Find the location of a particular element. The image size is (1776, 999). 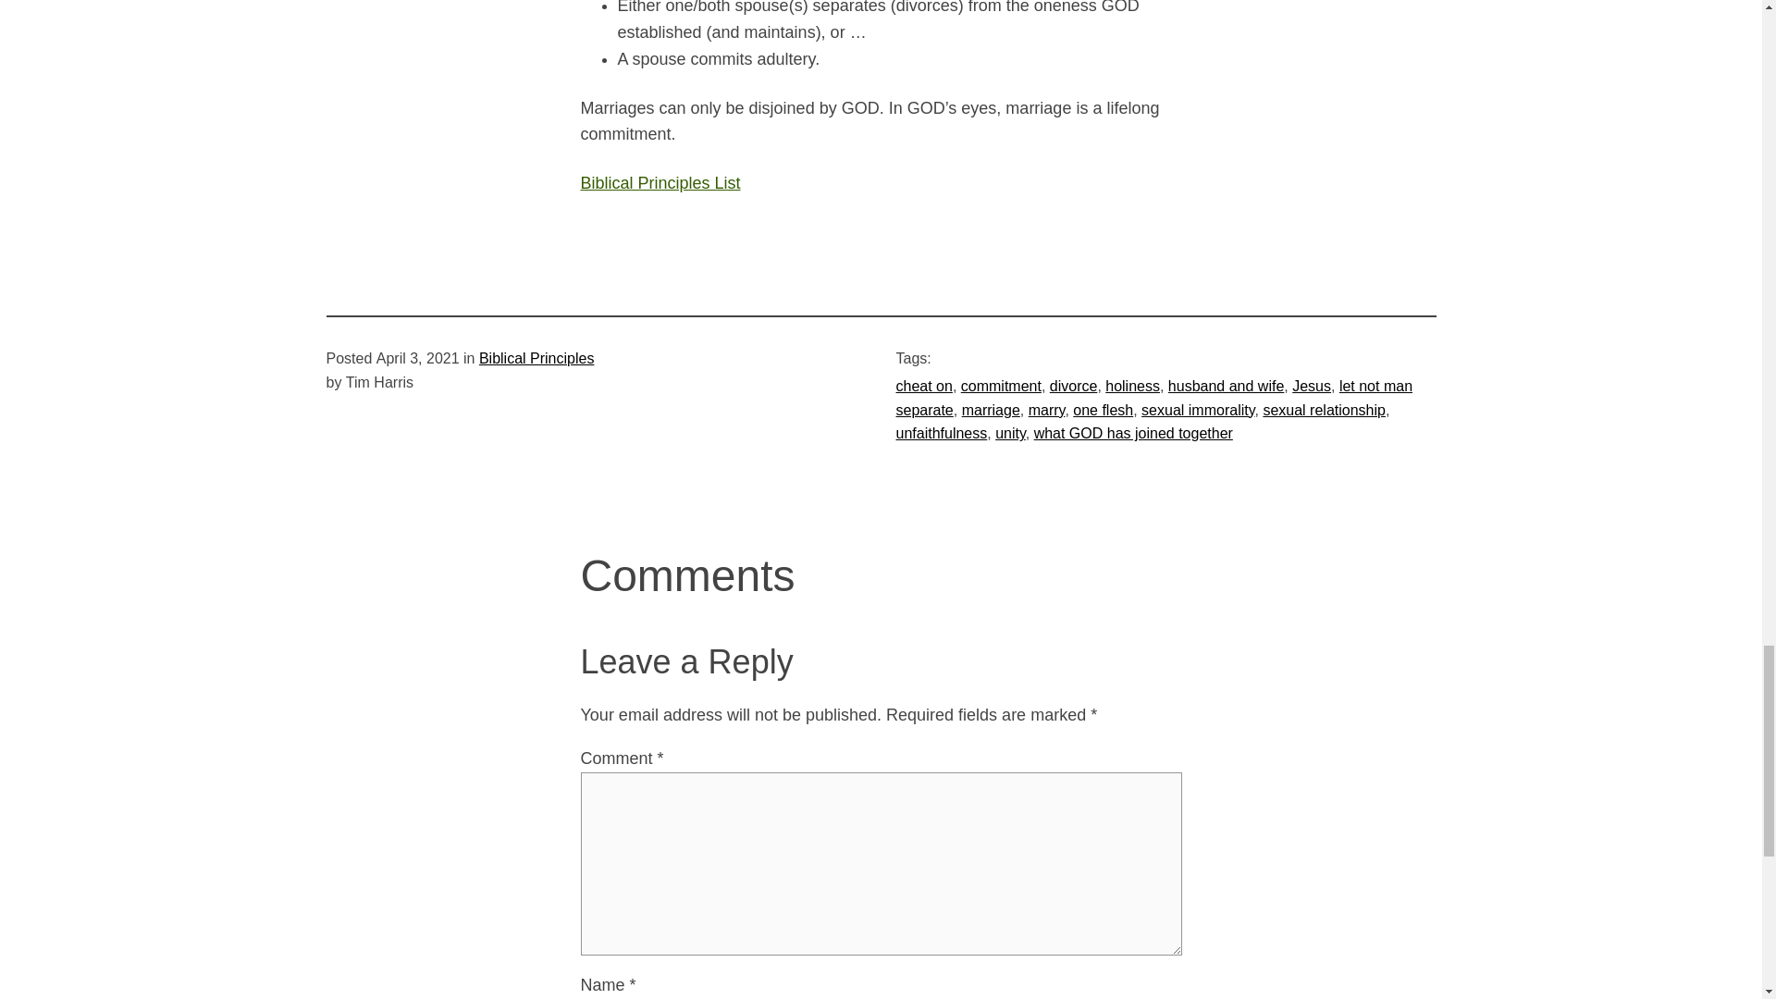

one flesh is located at coordinates (1103, 411).